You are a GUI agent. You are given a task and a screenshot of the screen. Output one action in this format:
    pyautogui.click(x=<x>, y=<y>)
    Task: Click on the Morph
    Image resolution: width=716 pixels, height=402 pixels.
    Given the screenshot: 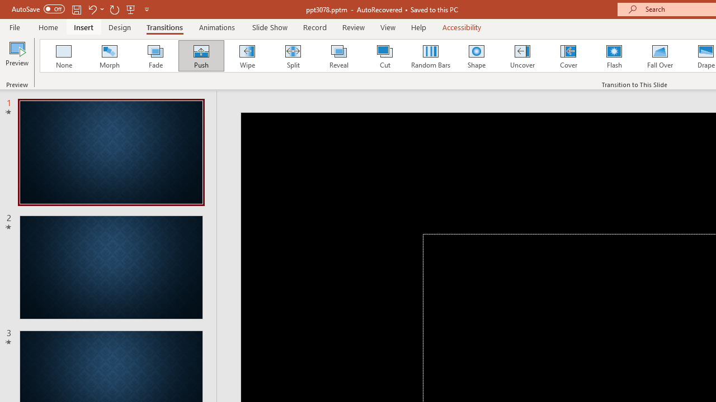 What is the action you would take?
    pyautogui.click(x=109, y=56)
    